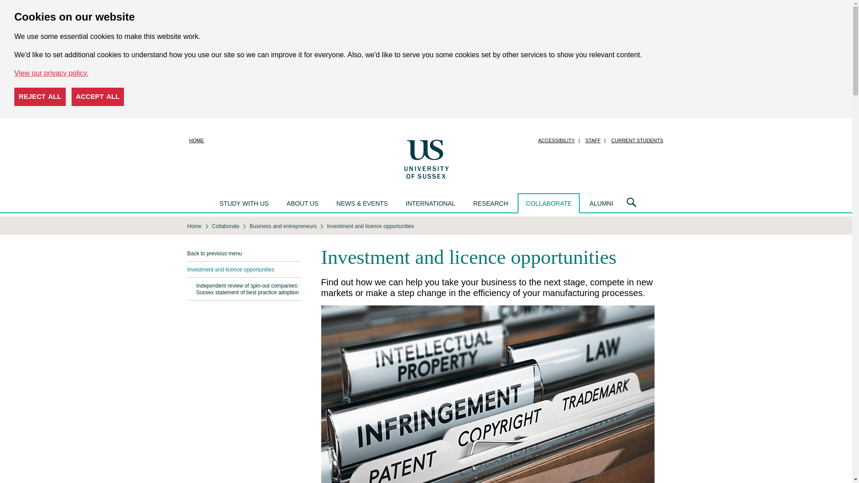 This screenshot has width=859, height=483. What do you see at coordinates (426, 158) in the screenshot?
I see `University of Sussex` at bounding box center [426, 158].